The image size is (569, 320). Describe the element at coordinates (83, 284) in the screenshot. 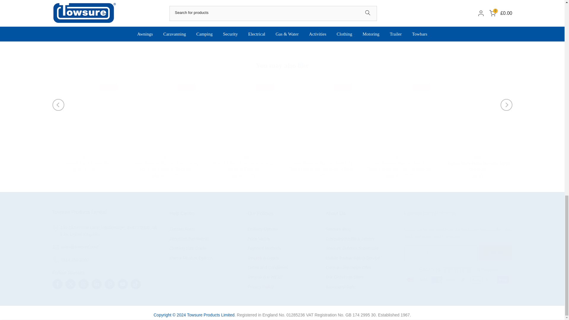

I see `Follow on Instagram` at that location.